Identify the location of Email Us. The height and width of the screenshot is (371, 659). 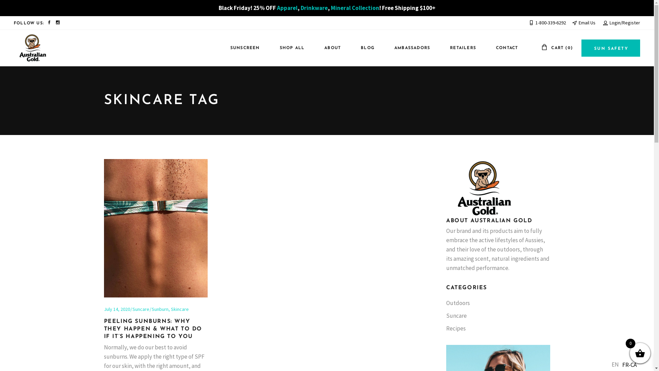
(584, 23).